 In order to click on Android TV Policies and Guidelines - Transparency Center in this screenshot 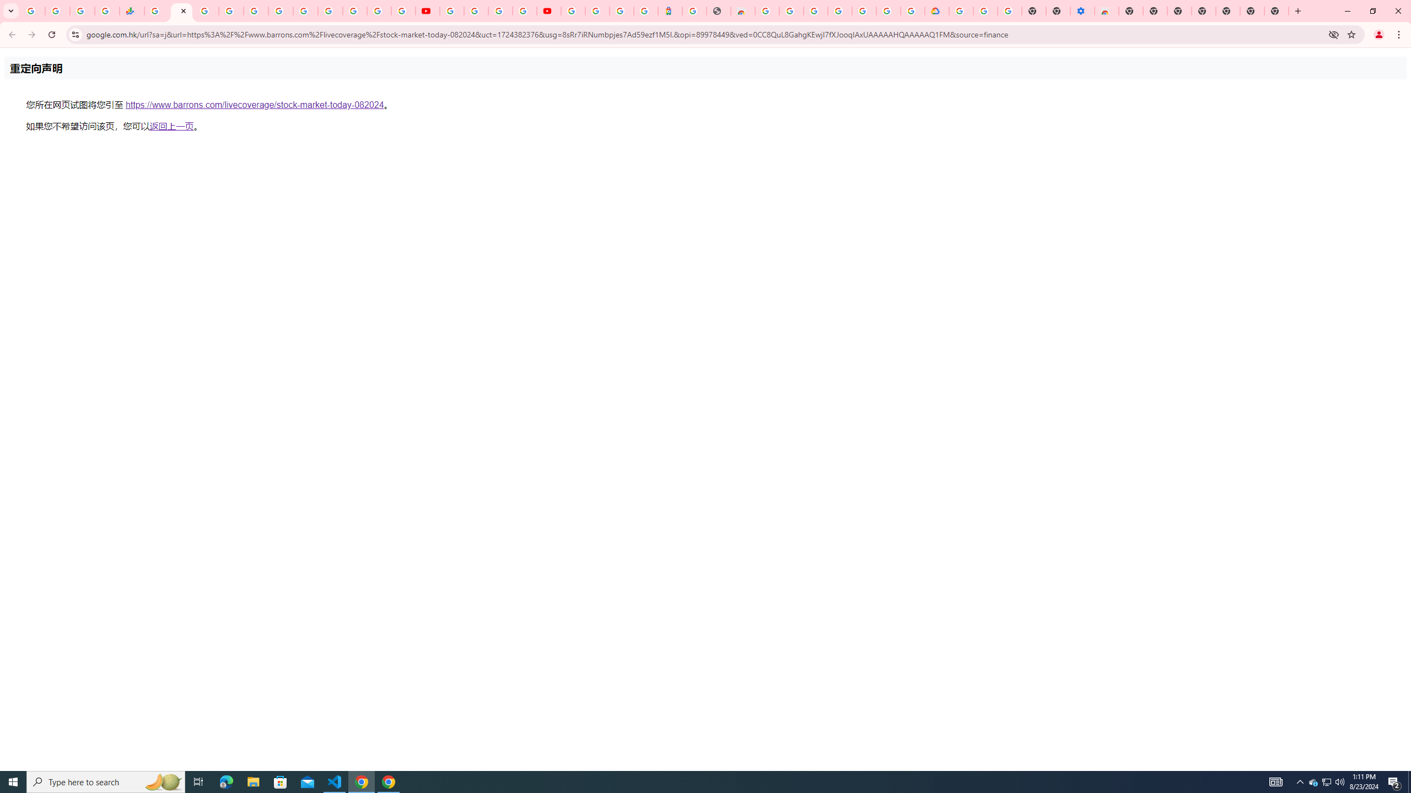, I will do `click(305, 11)`.